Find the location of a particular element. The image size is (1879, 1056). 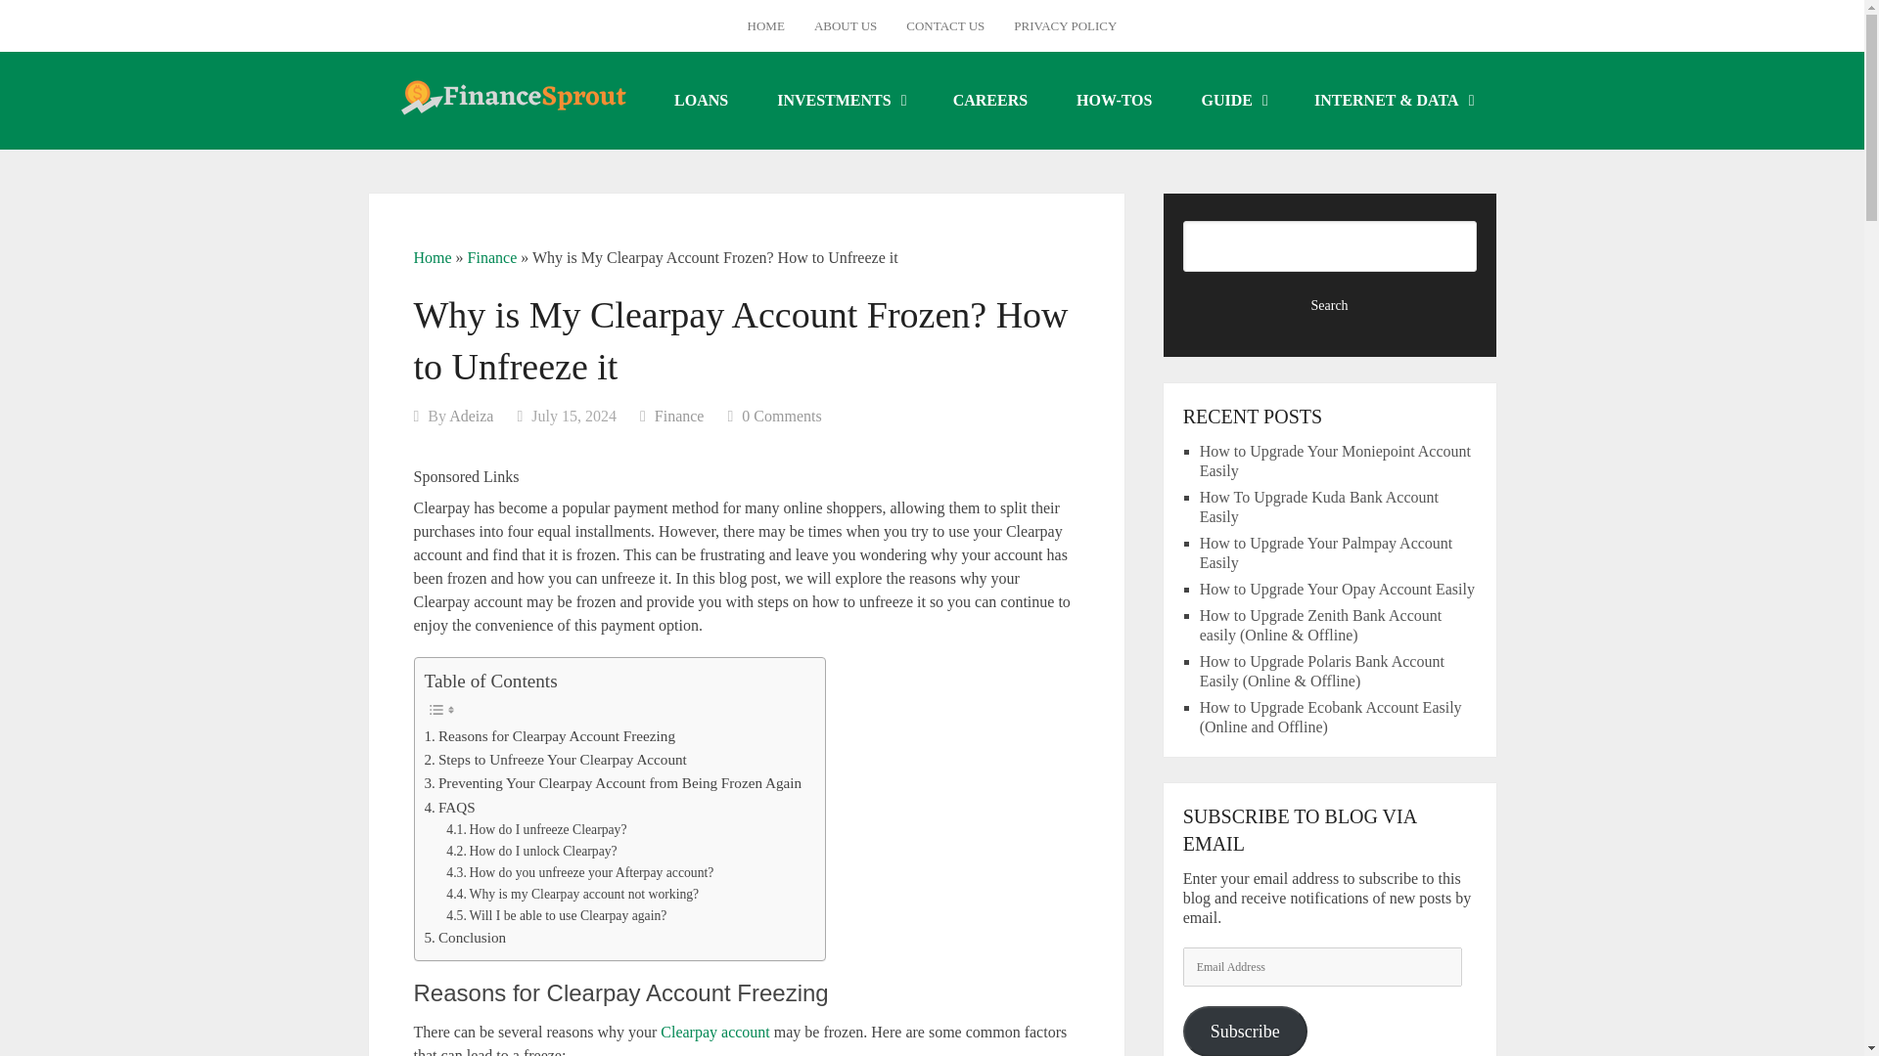

Posts by Adeiza is located at coordinates (470, 416).